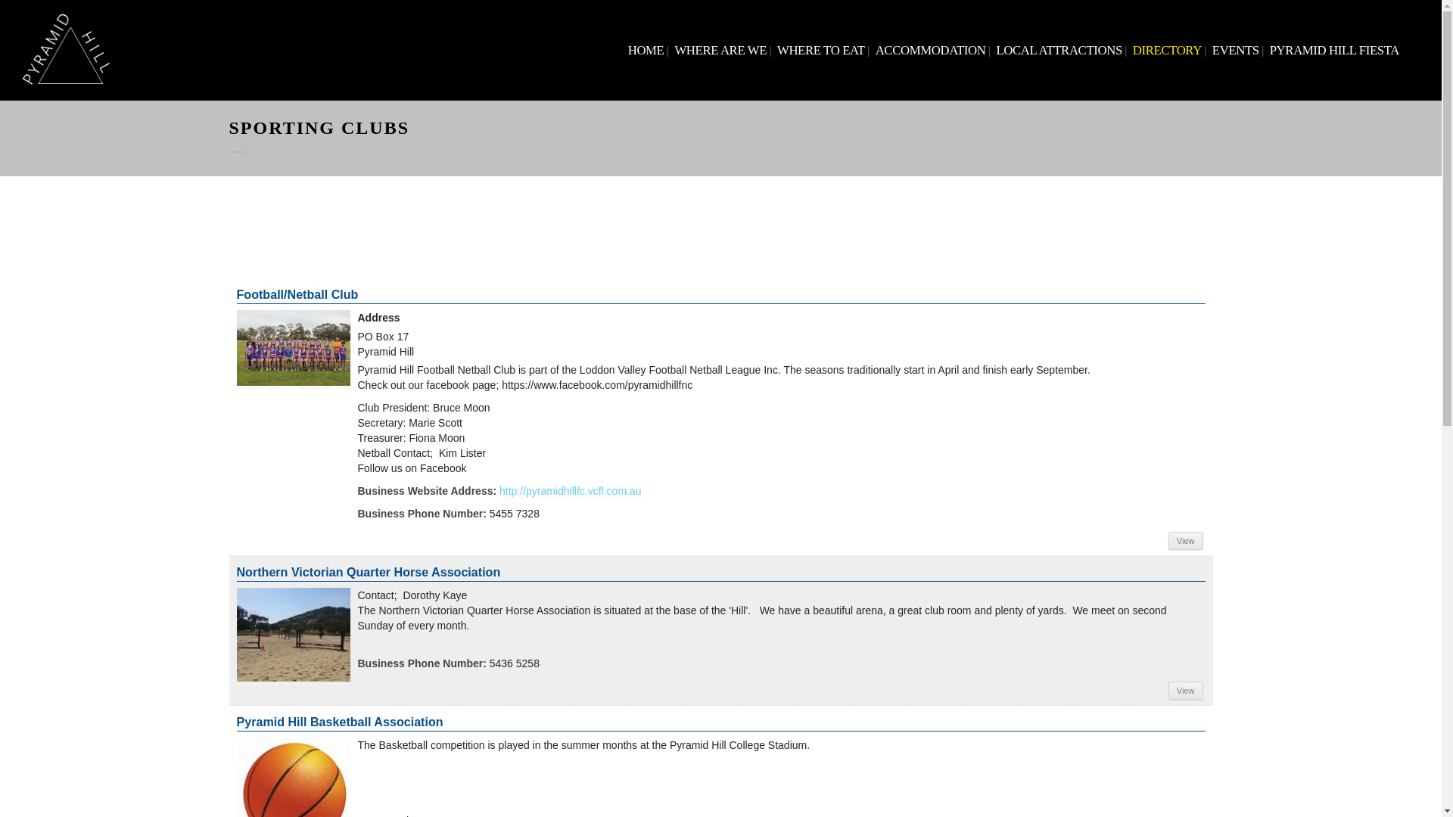  Describe the element at coordinates (1186, 691) in the screenshot. I see `View` at that location.